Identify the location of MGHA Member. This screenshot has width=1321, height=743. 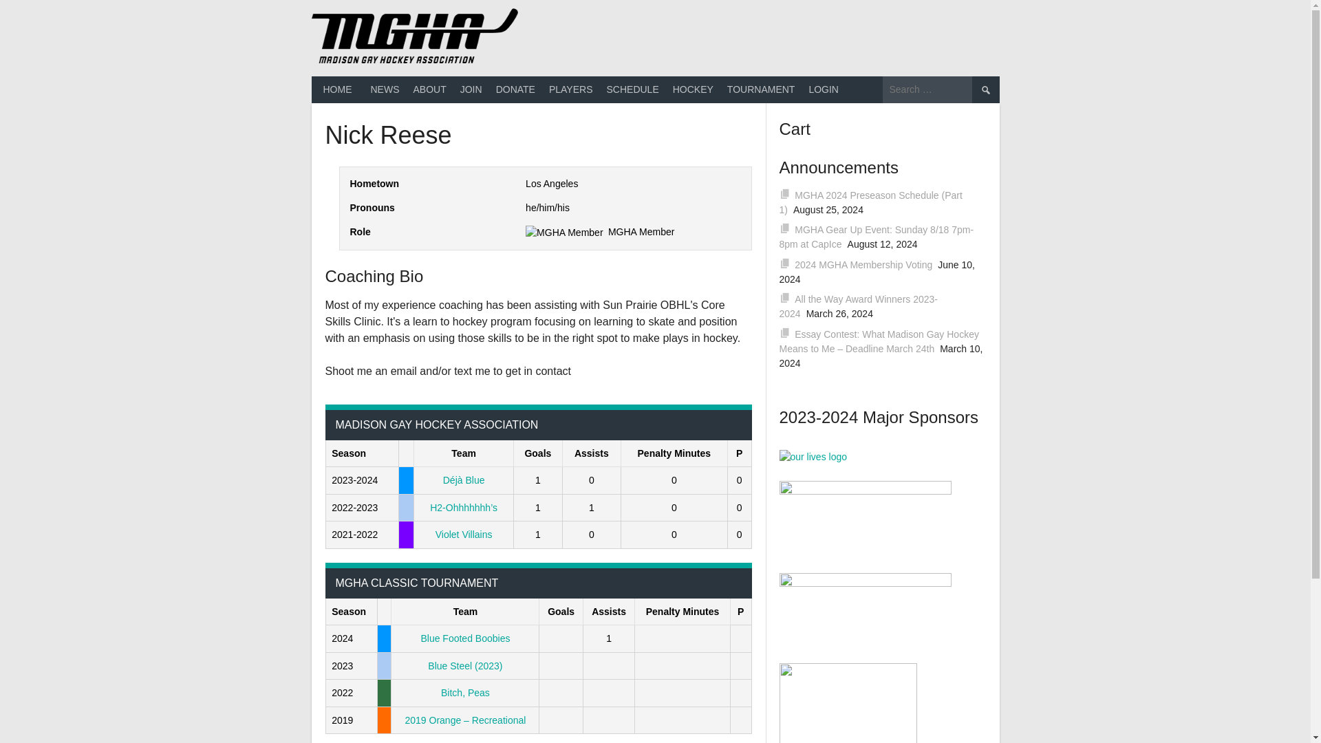
(564, 233).